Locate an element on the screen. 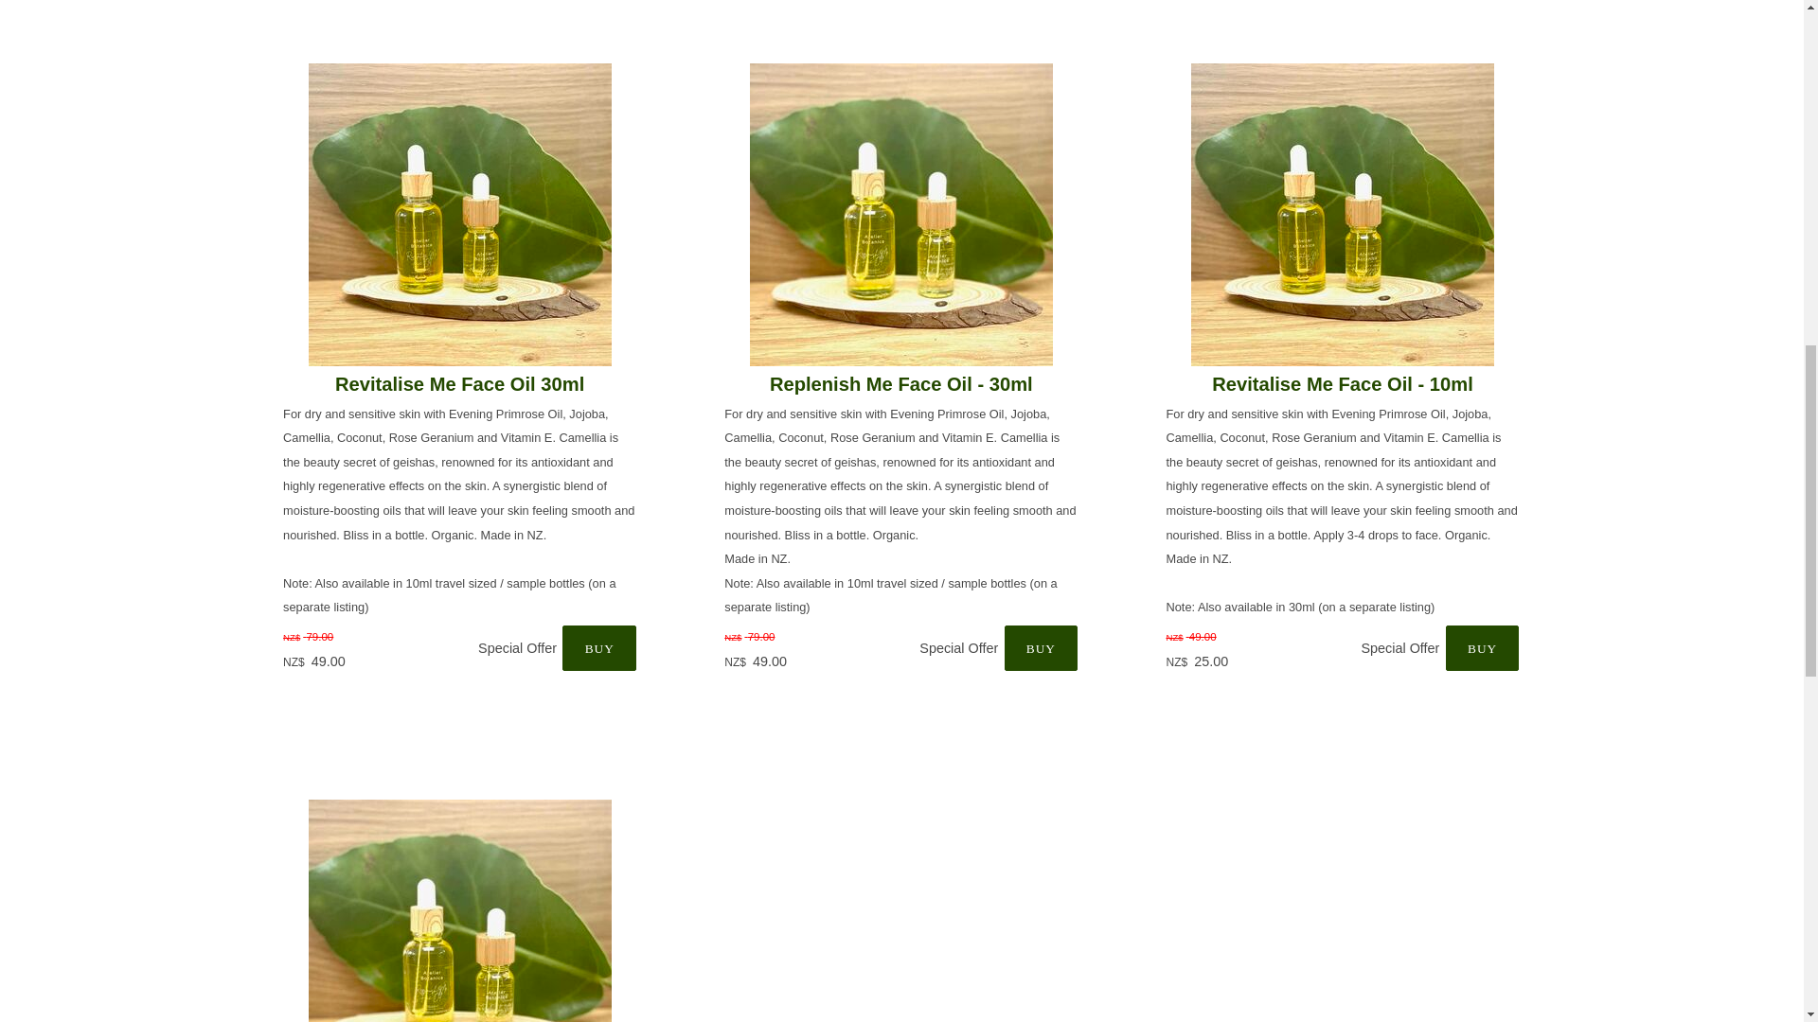  Buy is located at coordinates (1042, 647).